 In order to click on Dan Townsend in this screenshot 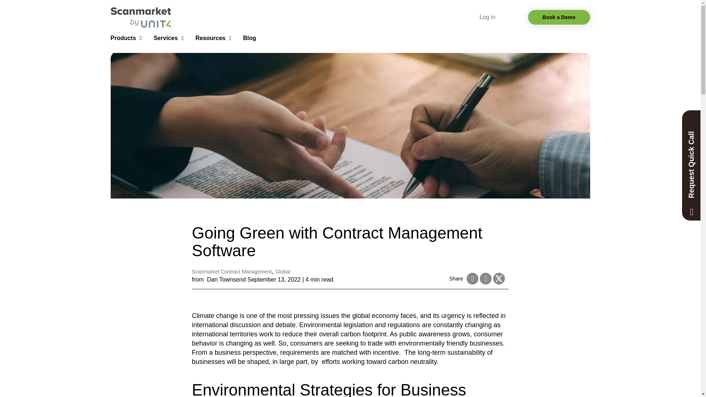, I will do `click(226, 280)`.